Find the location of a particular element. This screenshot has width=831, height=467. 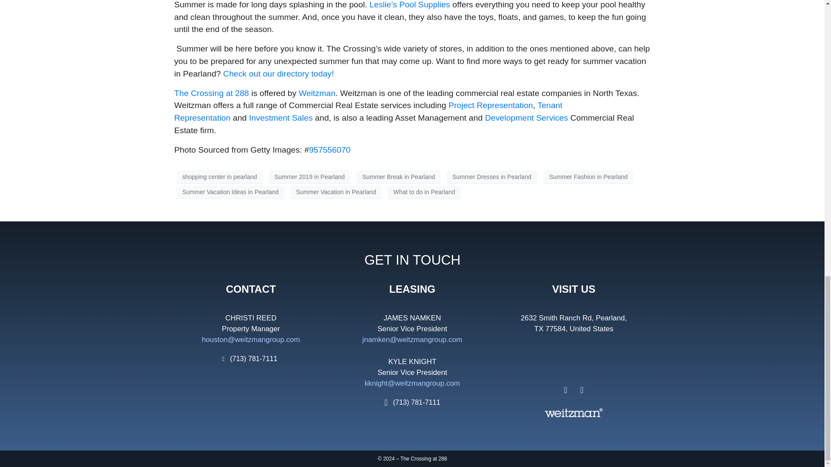

Project Representation is located at coordinates (490, 105).